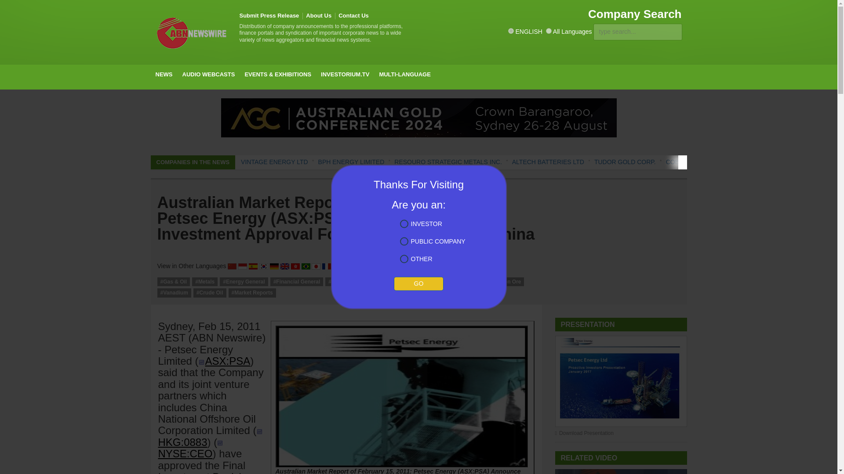 The height and width of the screenshot is (474, 844). I want to click on Search in English, so click(511, 31).